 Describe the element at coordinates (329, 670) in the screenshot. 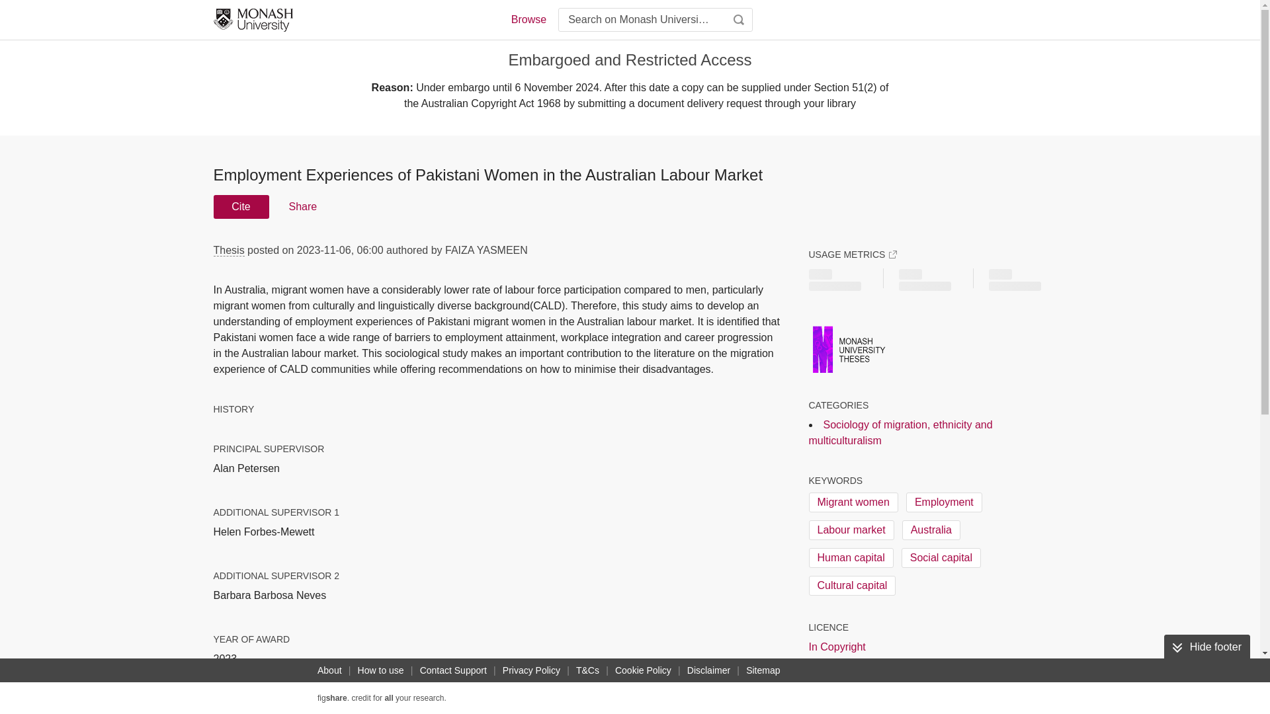

I see `About` at that location.